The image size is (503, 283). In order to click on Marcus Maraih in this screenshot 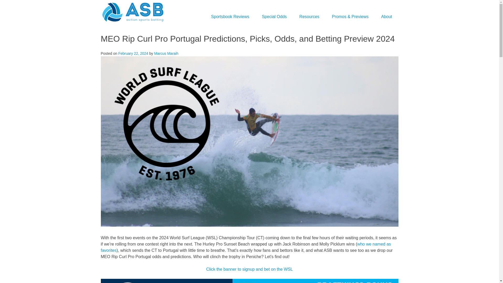, I will do `click(166, 53)`.